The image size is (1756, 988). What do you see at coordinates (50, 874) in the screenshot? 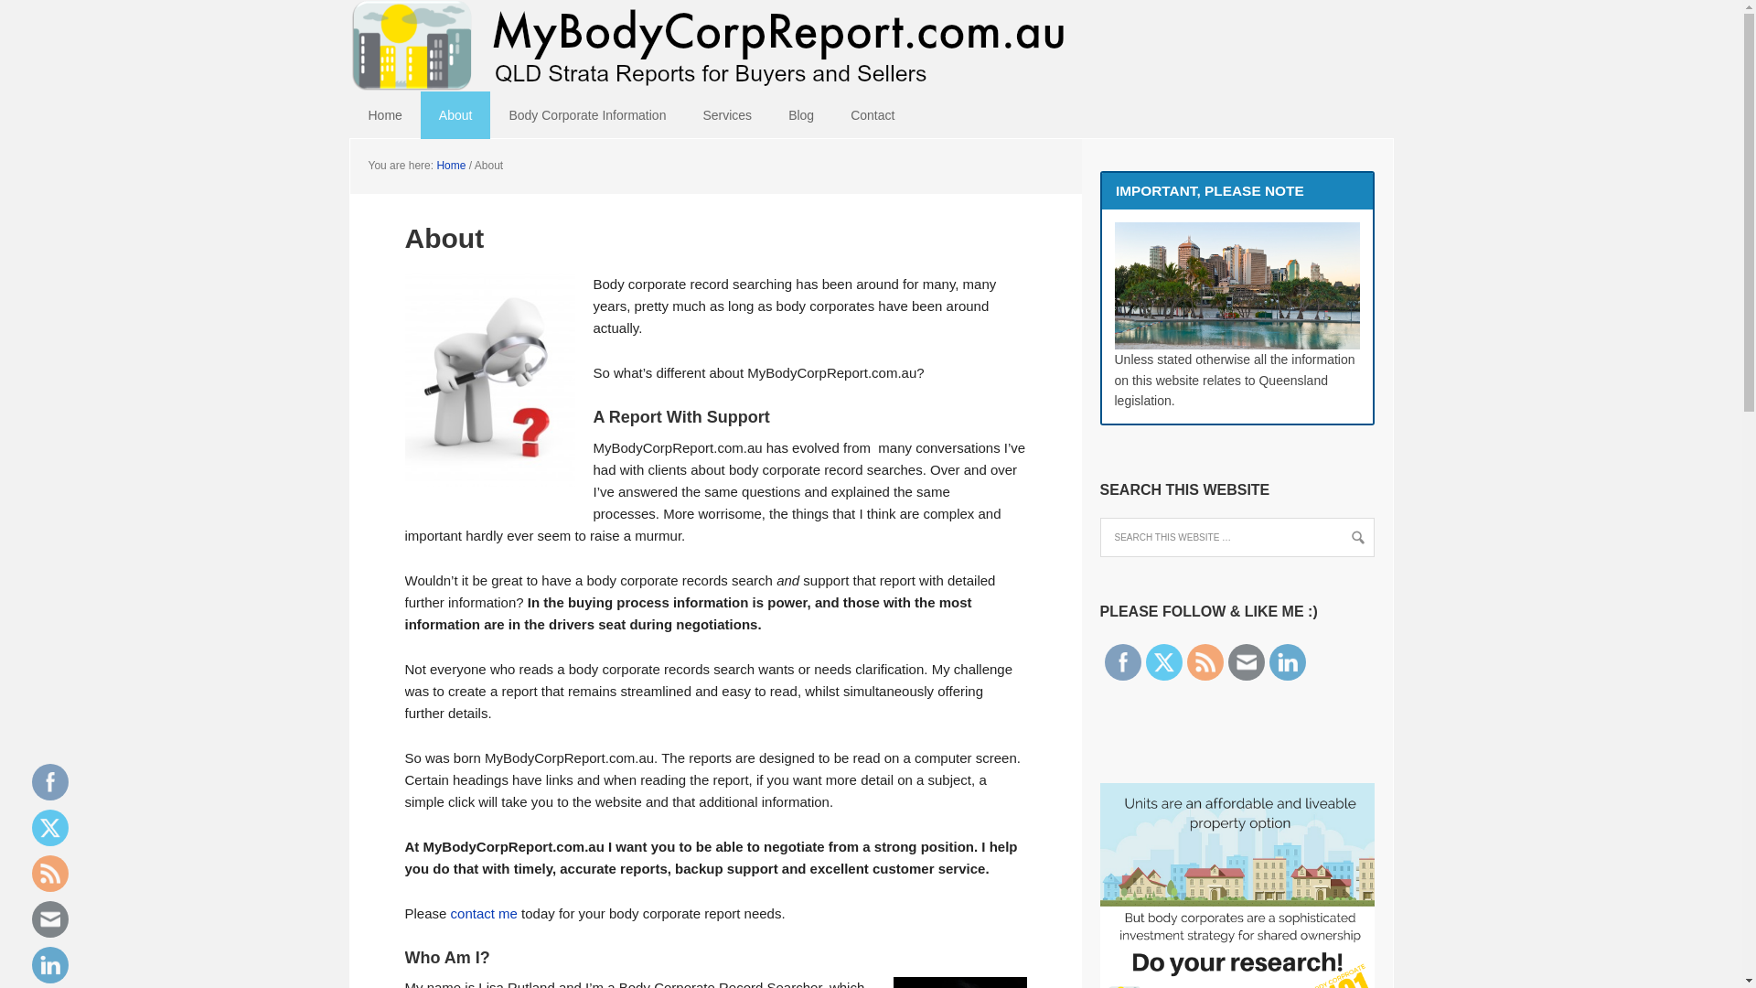
I see `RSS` at bounding box center [50, 874].